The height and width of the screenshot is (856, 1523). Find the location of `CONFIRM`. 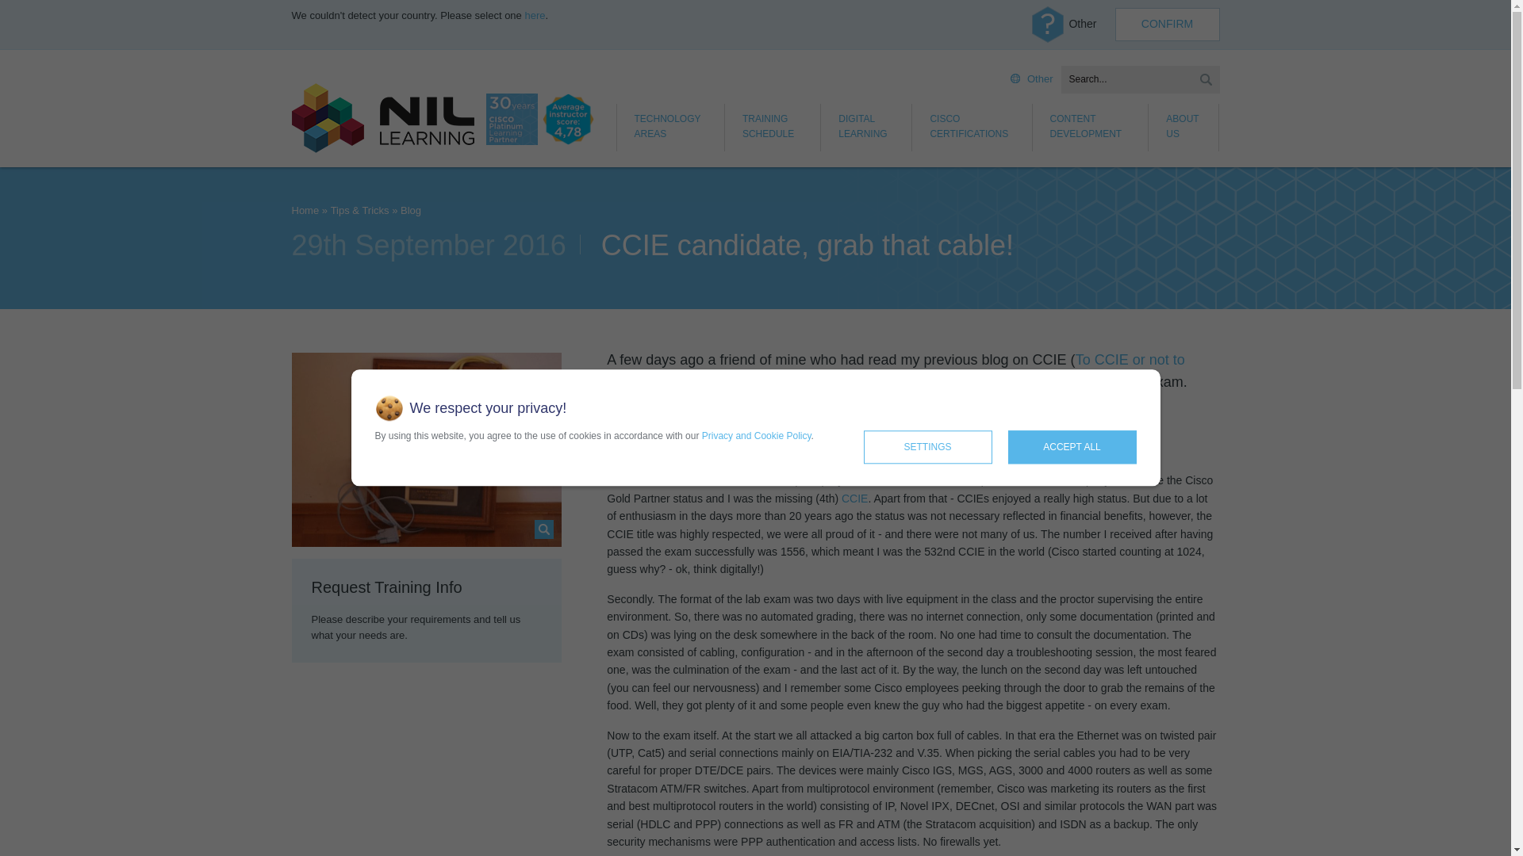

CONFIRM is located at coordinates (1167, 24).